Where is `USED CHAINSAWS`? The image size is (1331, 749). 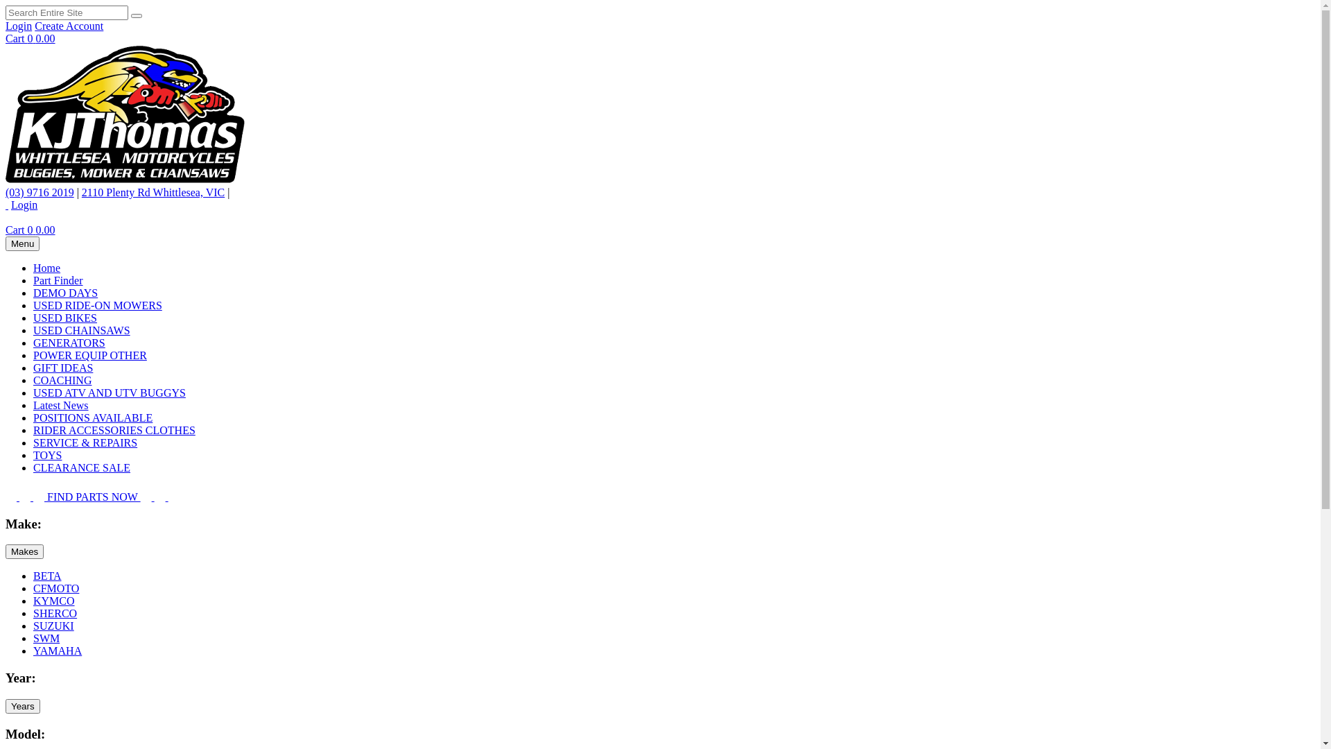 USED CHAINSAWS is located at coordinates (82, 330).